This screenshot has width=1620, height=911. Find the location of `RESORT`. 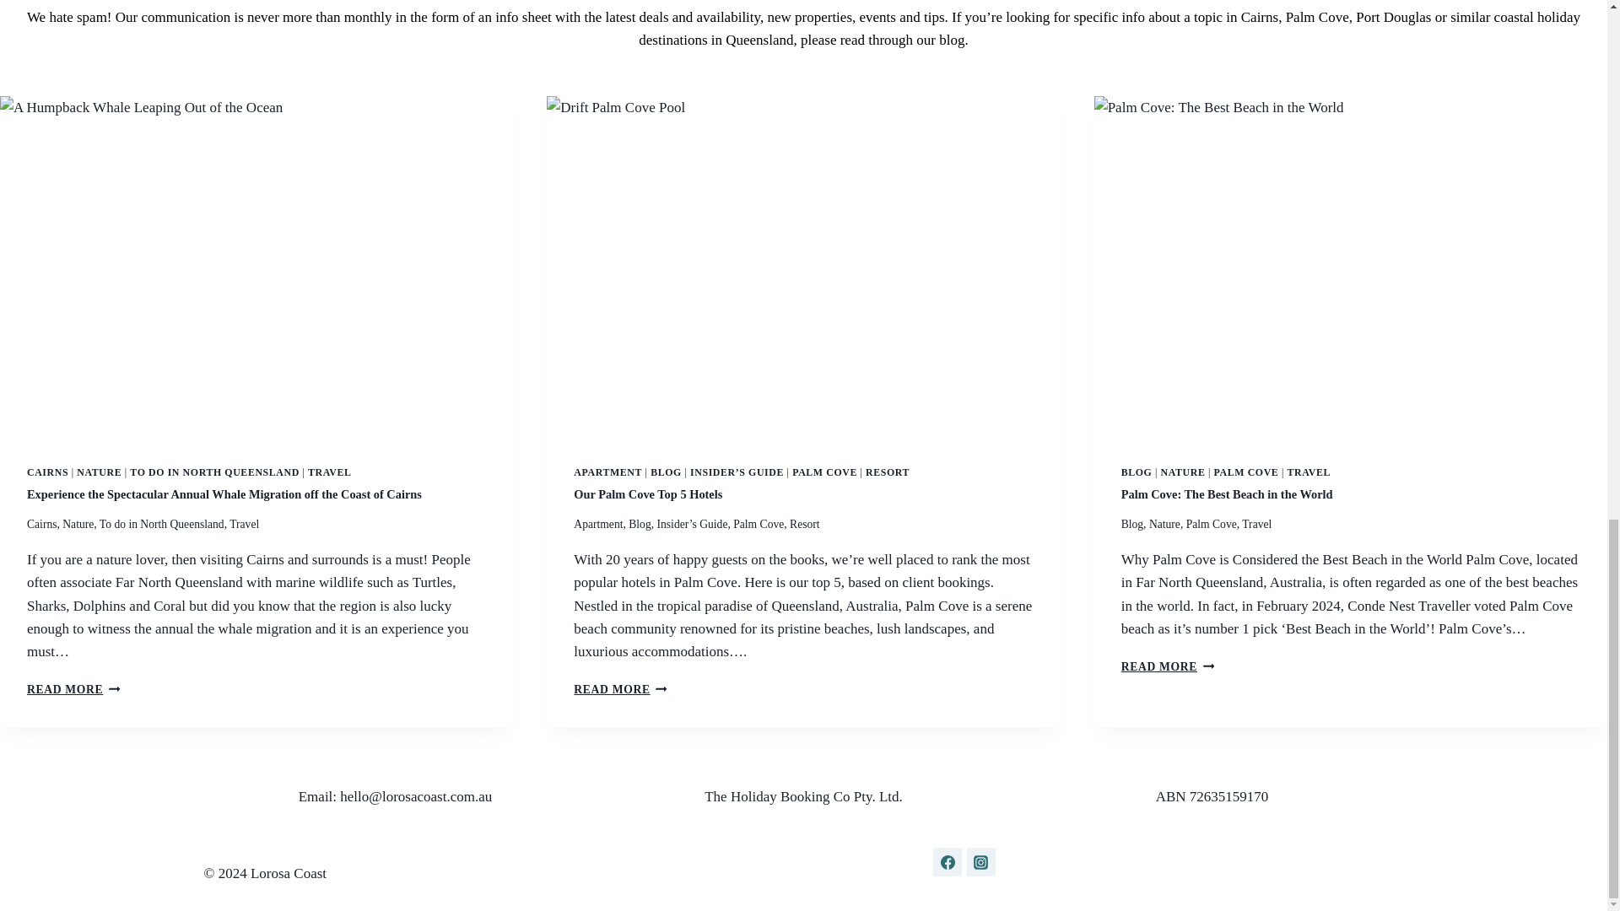

RESORT is located at coordinates (887, 472).